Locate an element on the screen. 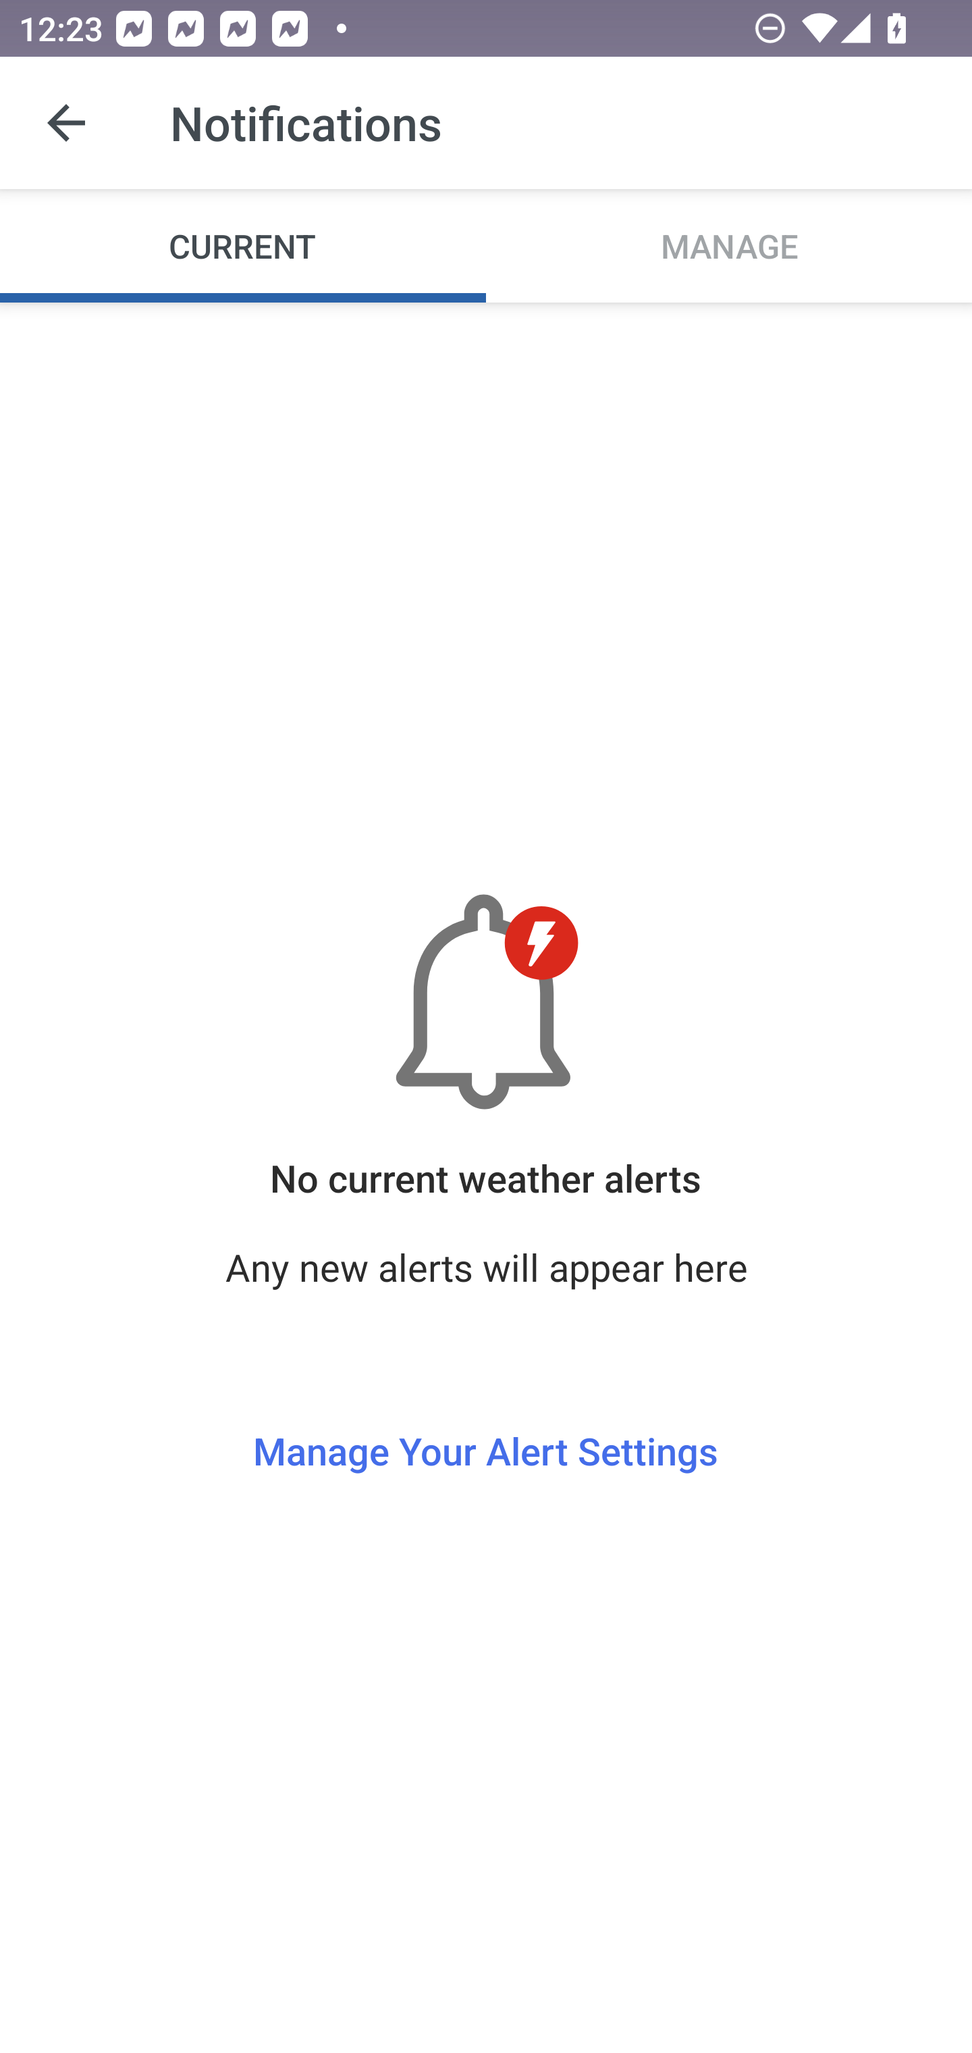 The image size is (972, 2053). Manage Tab MANAGE is located at coordinates (729, 244).